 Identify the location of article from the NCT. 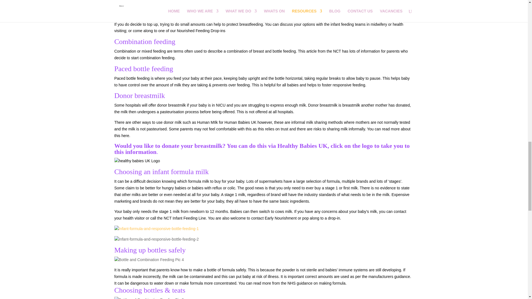
(324, 51).